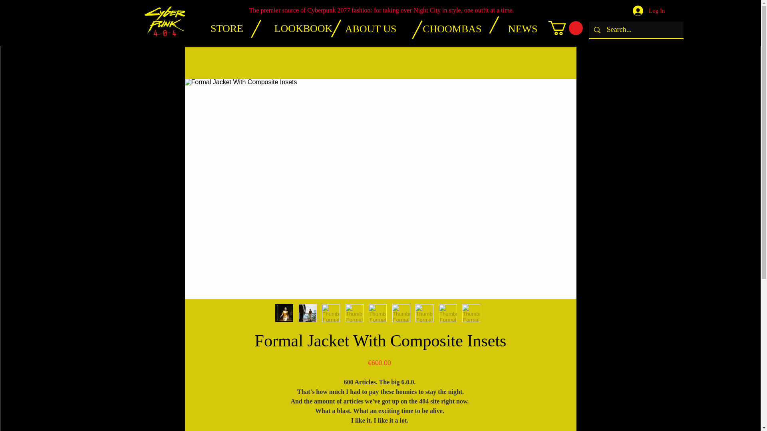  I want to click on STORE, so click(227, 29).